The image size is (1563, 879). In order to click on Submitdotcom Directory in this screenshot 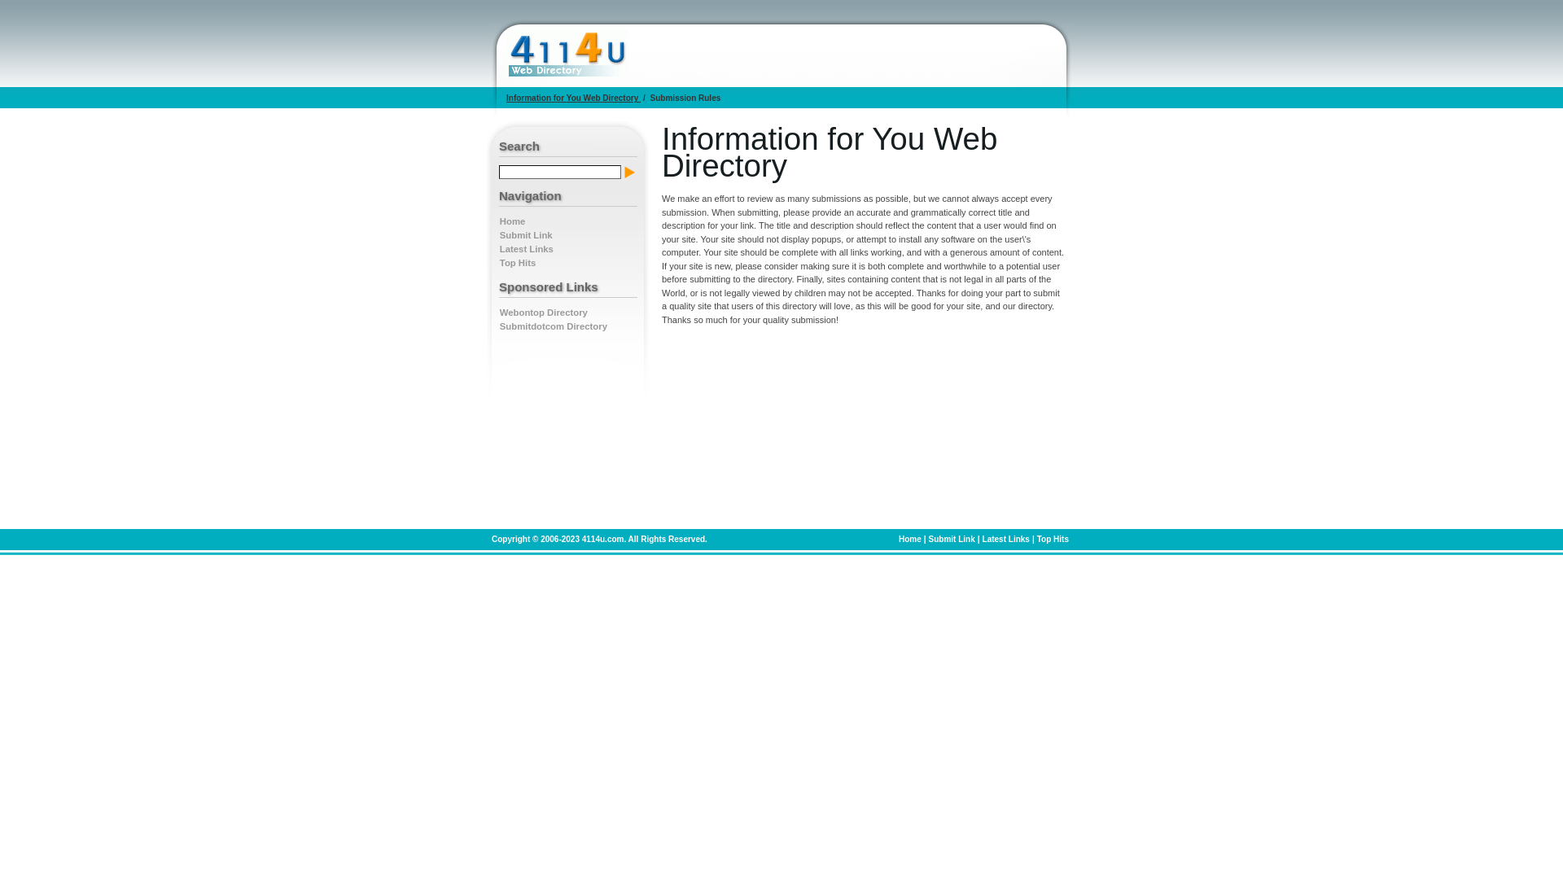, I will do `click(554, 326)`.